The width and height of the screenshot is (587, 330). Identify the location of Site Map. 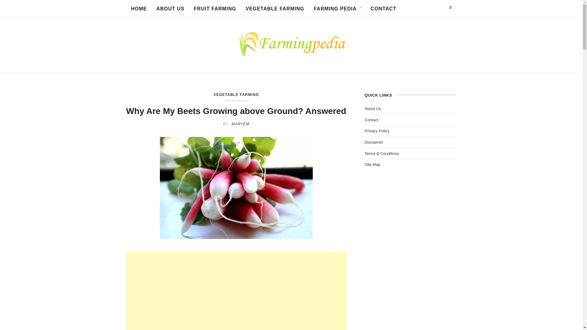
(372, 164).